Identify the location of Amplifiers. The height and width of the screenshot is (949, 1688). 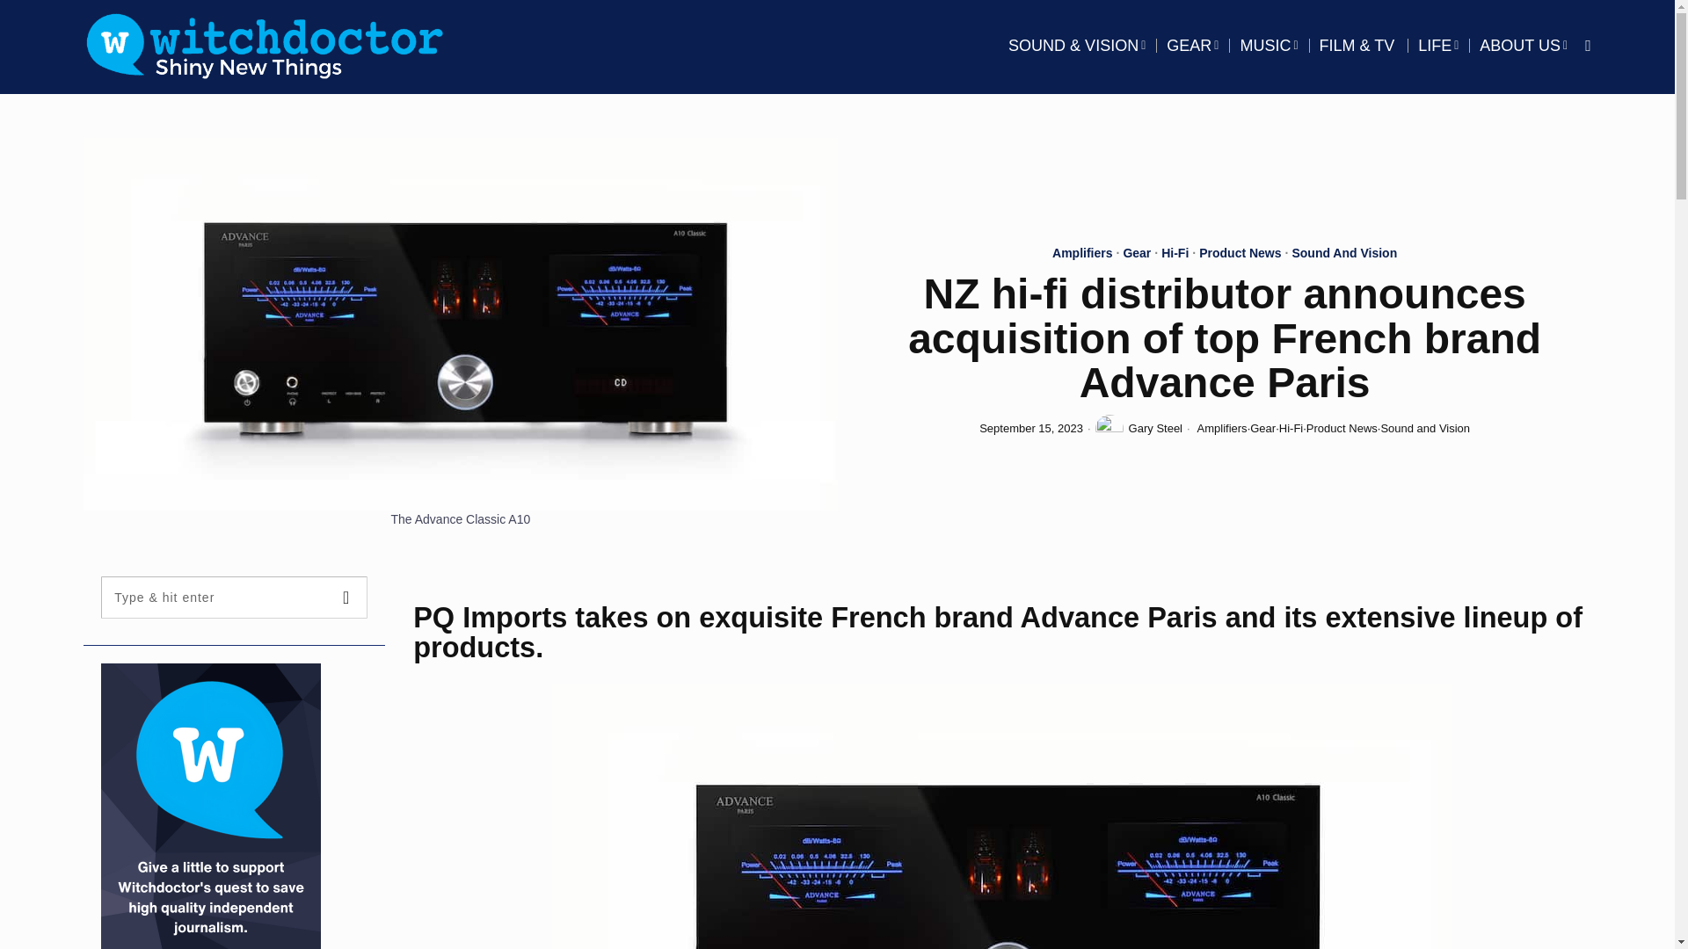
(1081, 255).